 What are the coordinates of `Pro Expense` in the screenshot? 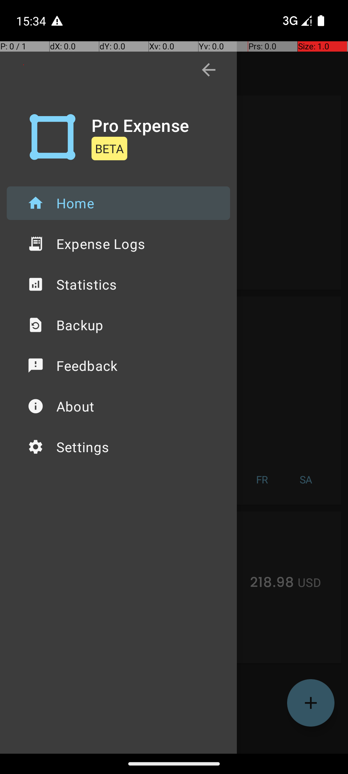 It's located at (140, 125).